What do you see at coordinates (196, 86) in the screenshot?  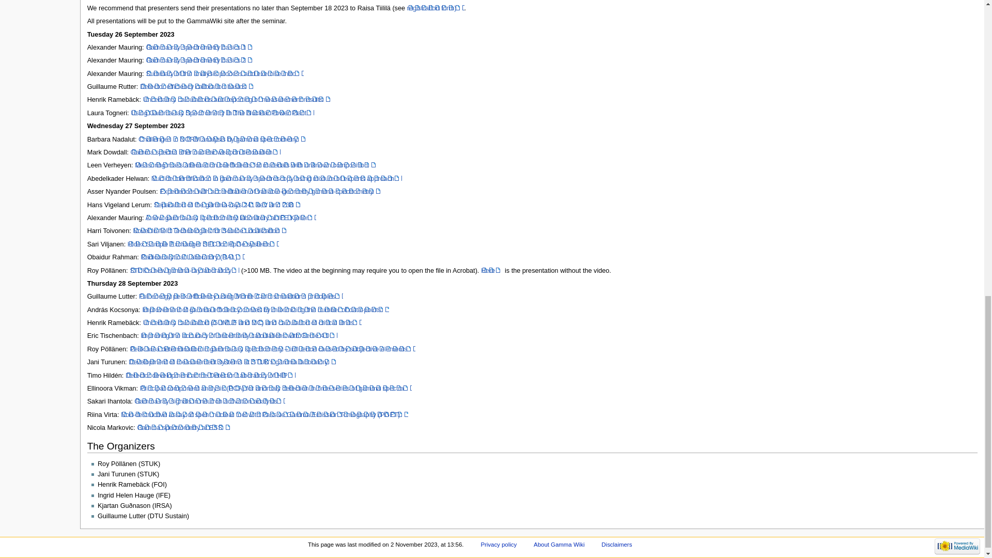 I see `Detector efficiency calibration basics` at bounding box center [196, 86].